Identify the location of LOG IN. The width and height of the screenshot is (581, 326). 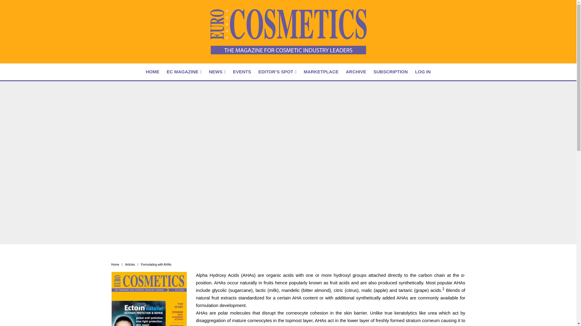
(423, 72).